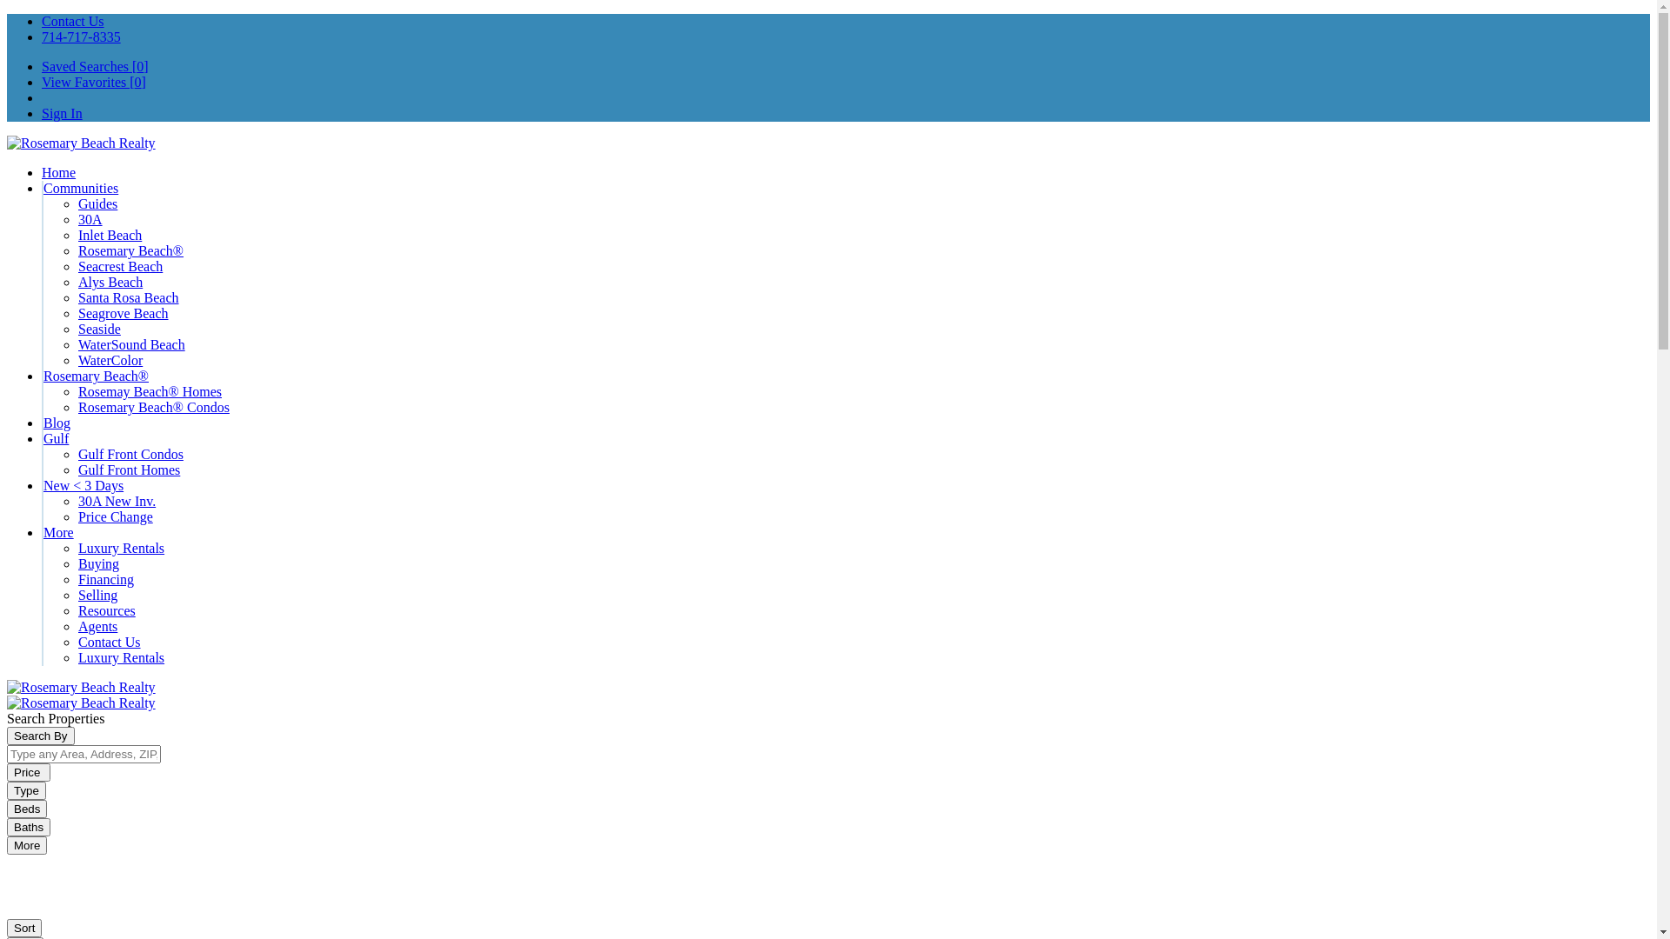 This screenshot has width=1670, height=939. Describe the element at coordinates (110, 235) in the screenshot. I see `Inlet Beach` at that location.